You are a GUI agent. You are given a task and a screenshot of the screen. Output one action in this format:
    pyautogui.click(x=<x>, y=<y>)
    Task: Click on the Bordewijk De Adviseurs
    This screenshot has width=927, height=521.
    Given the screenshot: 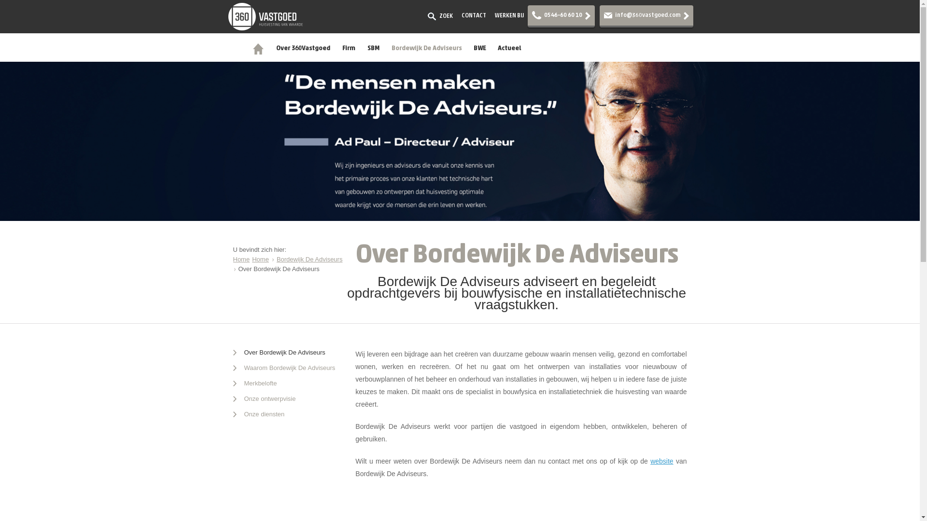 What is the action you would take?
    pyautogui.click(x=426, y=48)
    